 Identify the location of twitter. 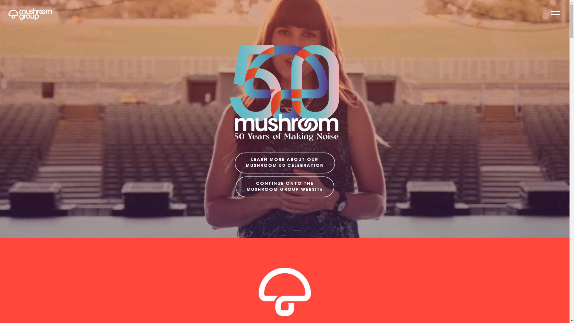
(421, 313).